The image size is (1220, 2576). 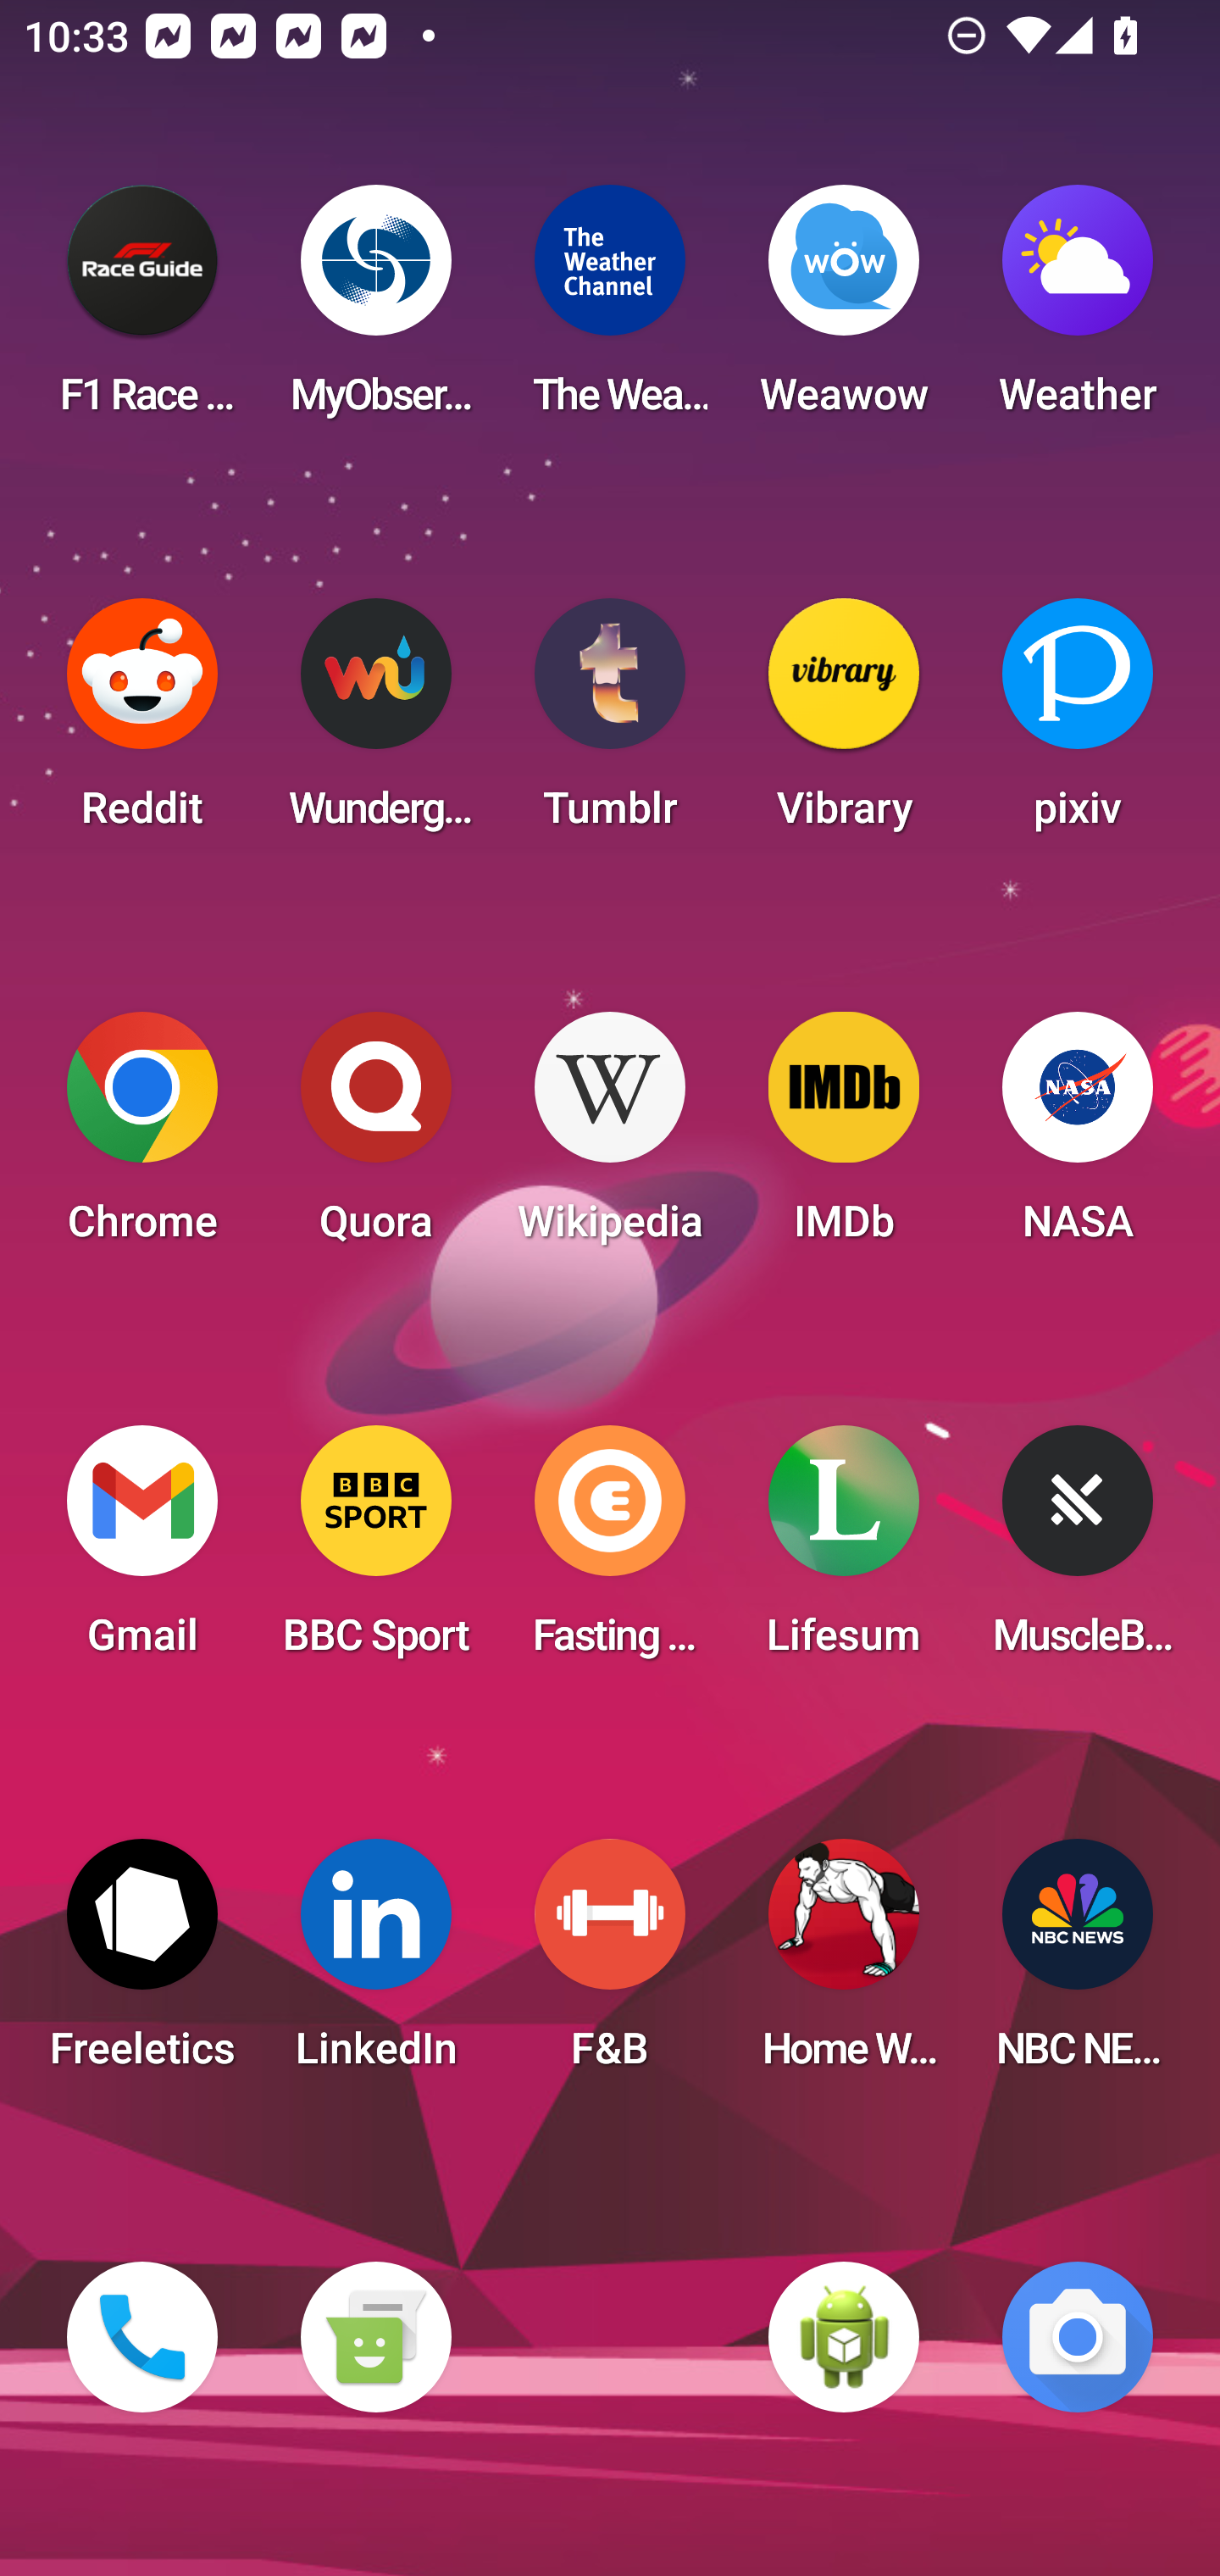 I want to click on Wikipedia, so click(x=610, y=1137).